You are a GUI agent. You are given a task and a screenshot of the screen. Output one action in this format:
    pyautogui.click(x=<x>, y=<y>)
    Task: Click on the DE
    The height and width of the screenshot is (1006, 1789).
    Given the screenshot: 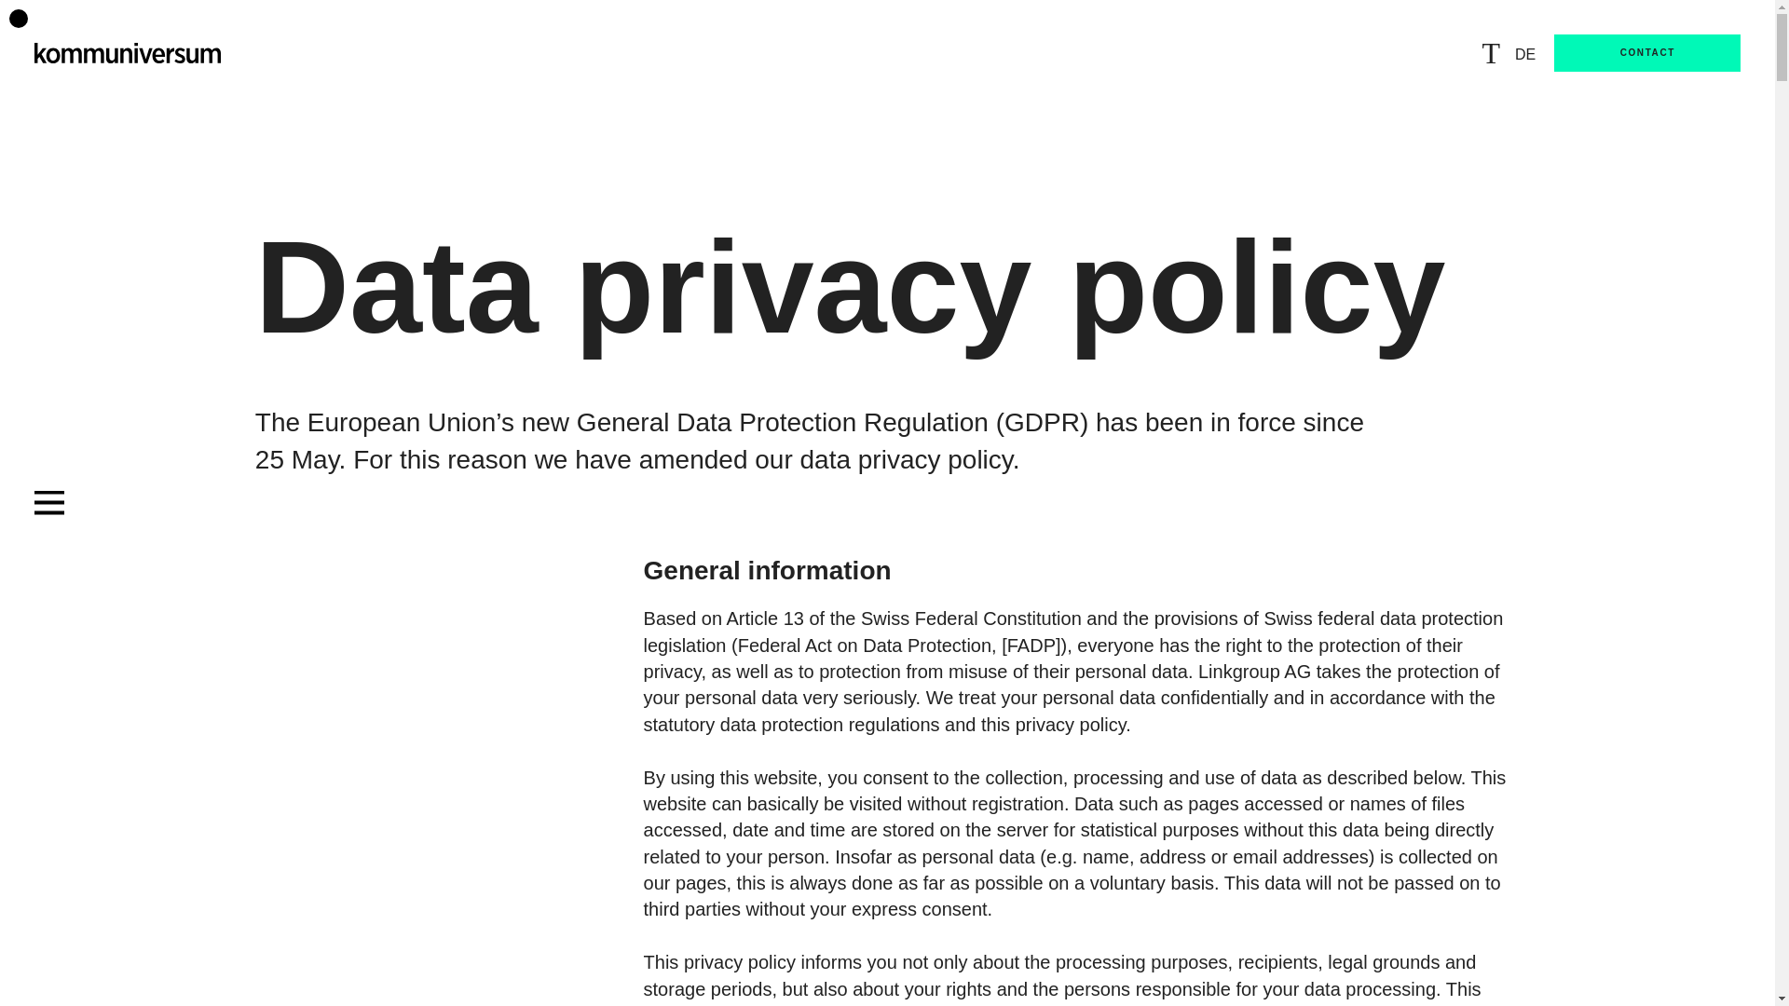 What is the action you would take?
    pyautogui.click(x=1524, y=54)
    